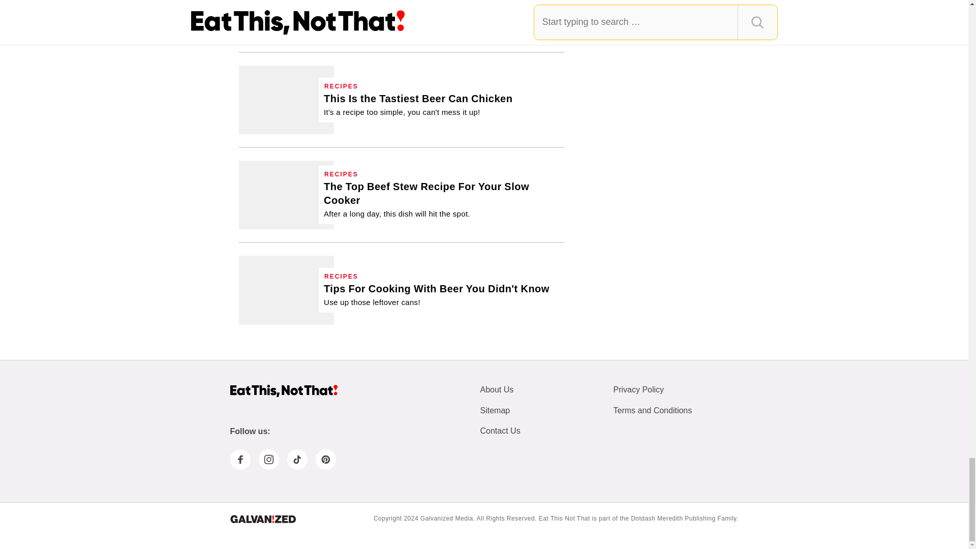 The width and height of the screenshot is (976, 549). I want to click on A Versatile Slow-Roasted Pork Shoulder Recipe, so click(286, 19).